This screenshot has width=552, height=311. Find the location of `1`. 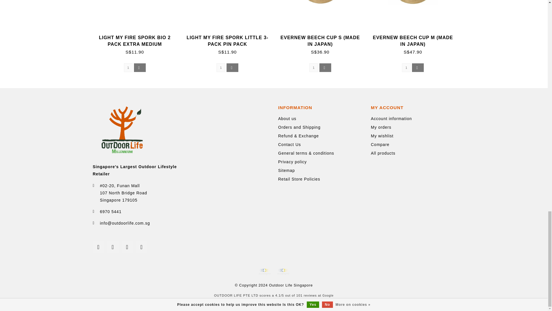

1 is located at coordinates (406, 67).